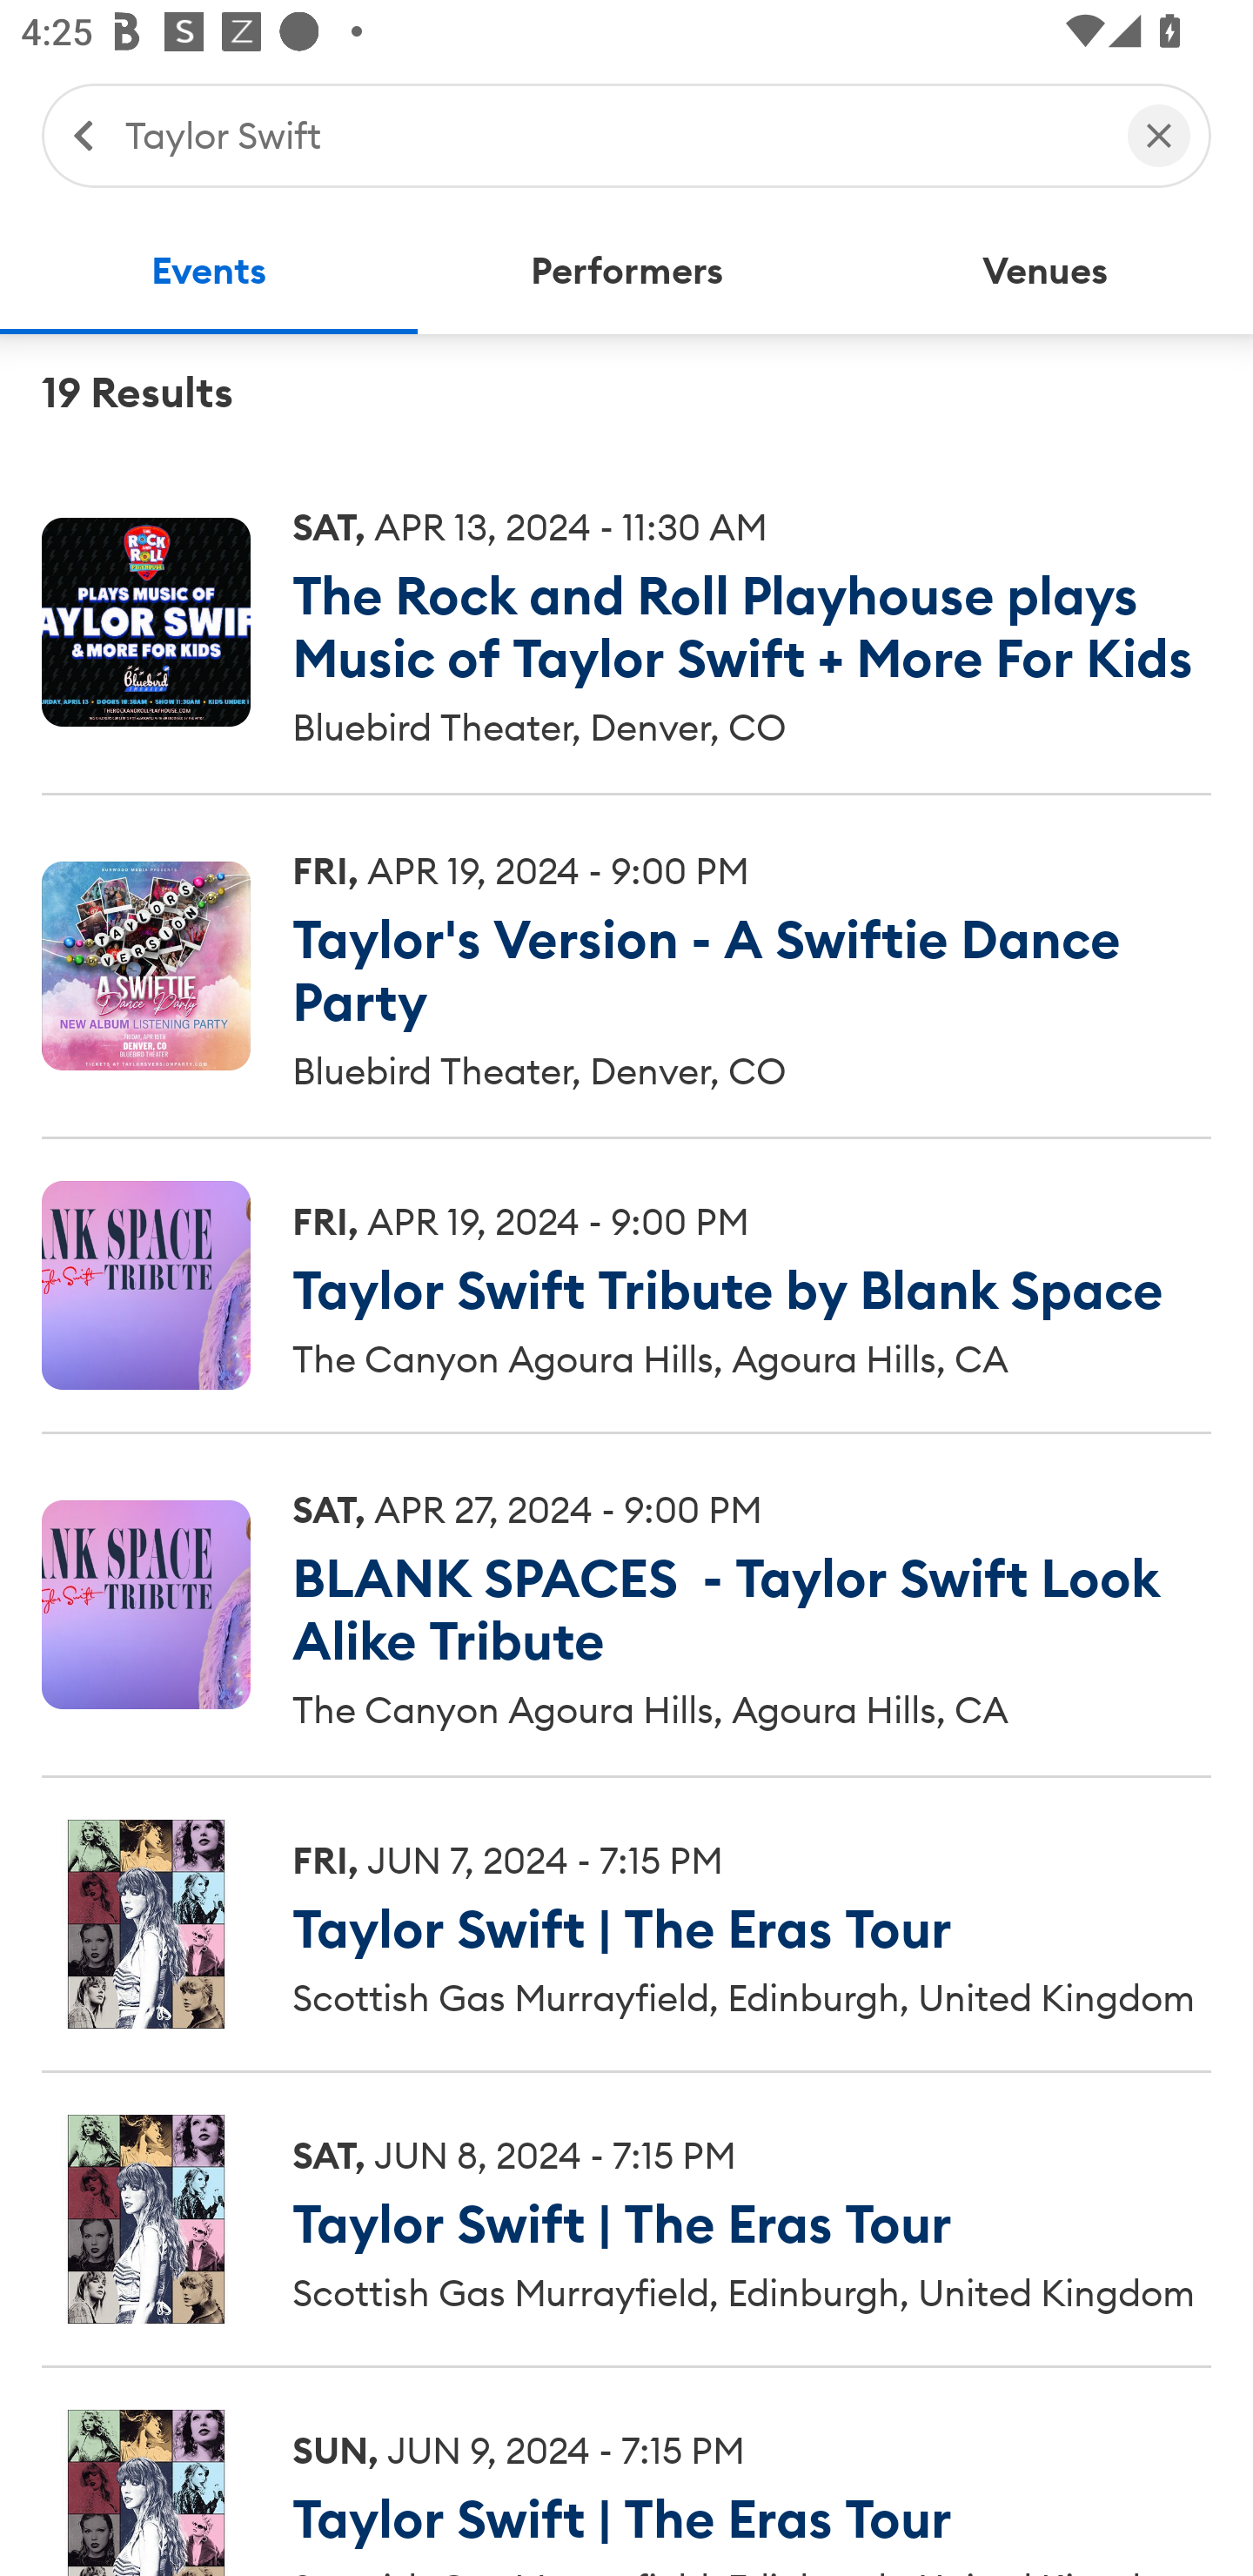 The width and height of the screenshot is (1253, 2576). What do you see at coordinates (1159, 134) in the screenshot?
I see `Clear Search` at bounding box center [1159, 134].